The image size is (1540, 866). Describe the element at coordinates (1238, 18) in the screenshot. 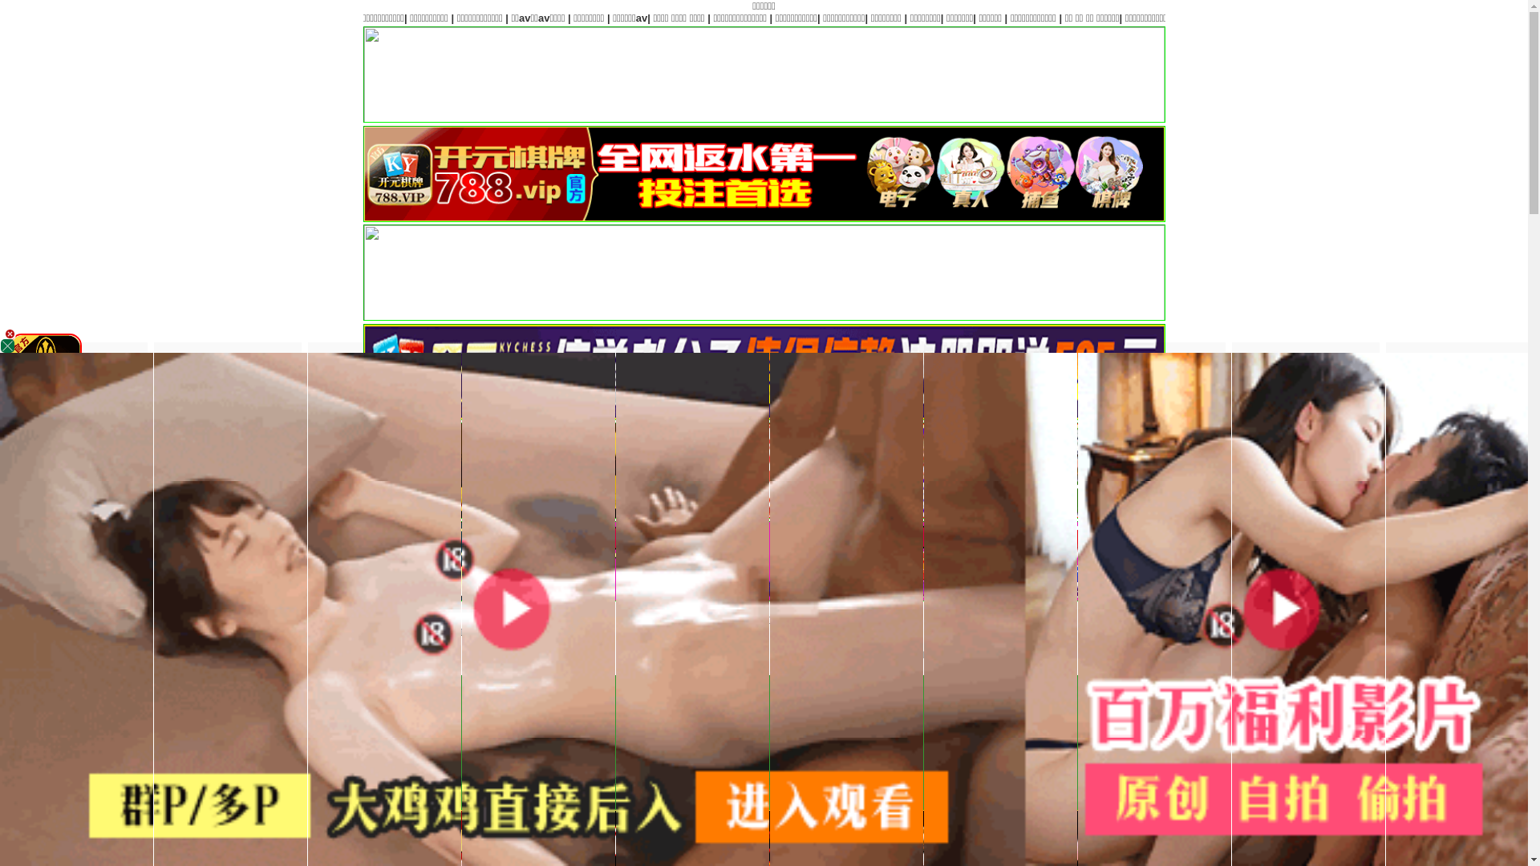

I see `|` at that location.